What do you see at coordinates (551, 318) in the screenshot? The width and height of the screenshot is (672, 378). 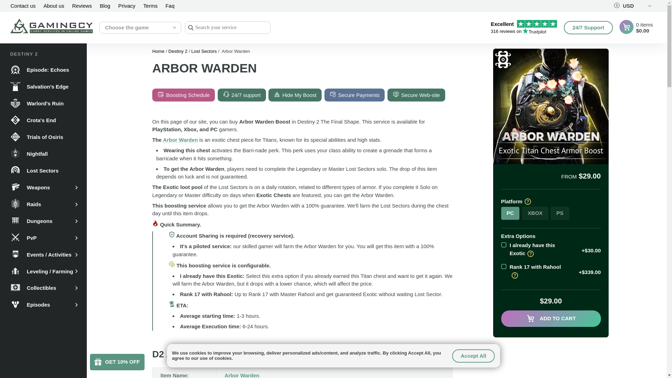 I see `Blog` at bounding box center [551, 318].